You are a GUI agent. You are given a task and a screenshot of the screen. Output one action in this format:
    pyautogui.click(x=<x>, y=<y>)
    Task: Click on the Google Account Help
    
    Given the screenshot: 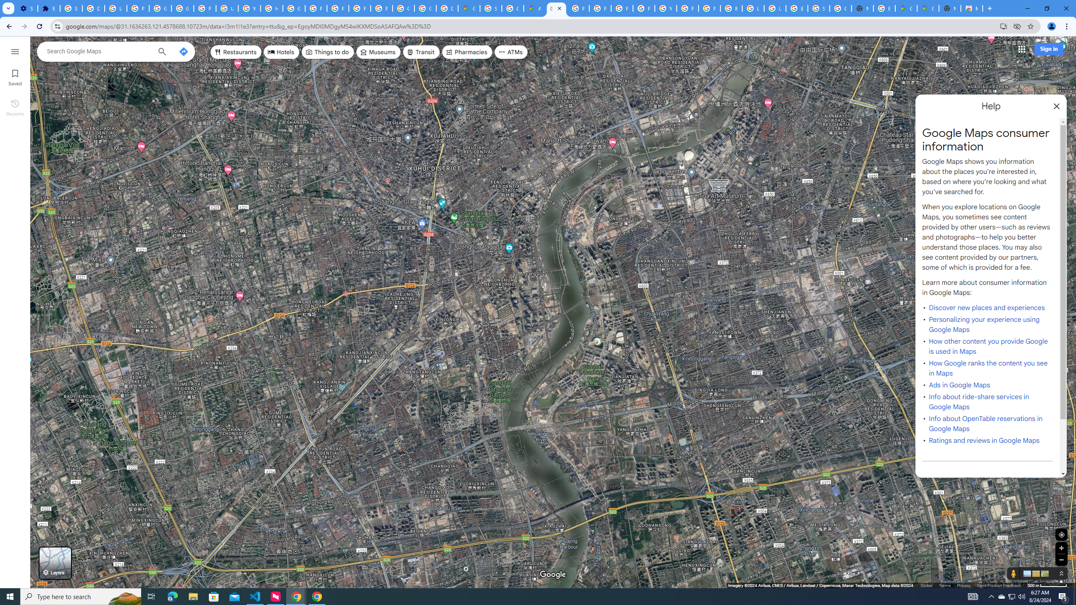 What is the action you would take?
    pyautogui.click(x=160, y=8)
    